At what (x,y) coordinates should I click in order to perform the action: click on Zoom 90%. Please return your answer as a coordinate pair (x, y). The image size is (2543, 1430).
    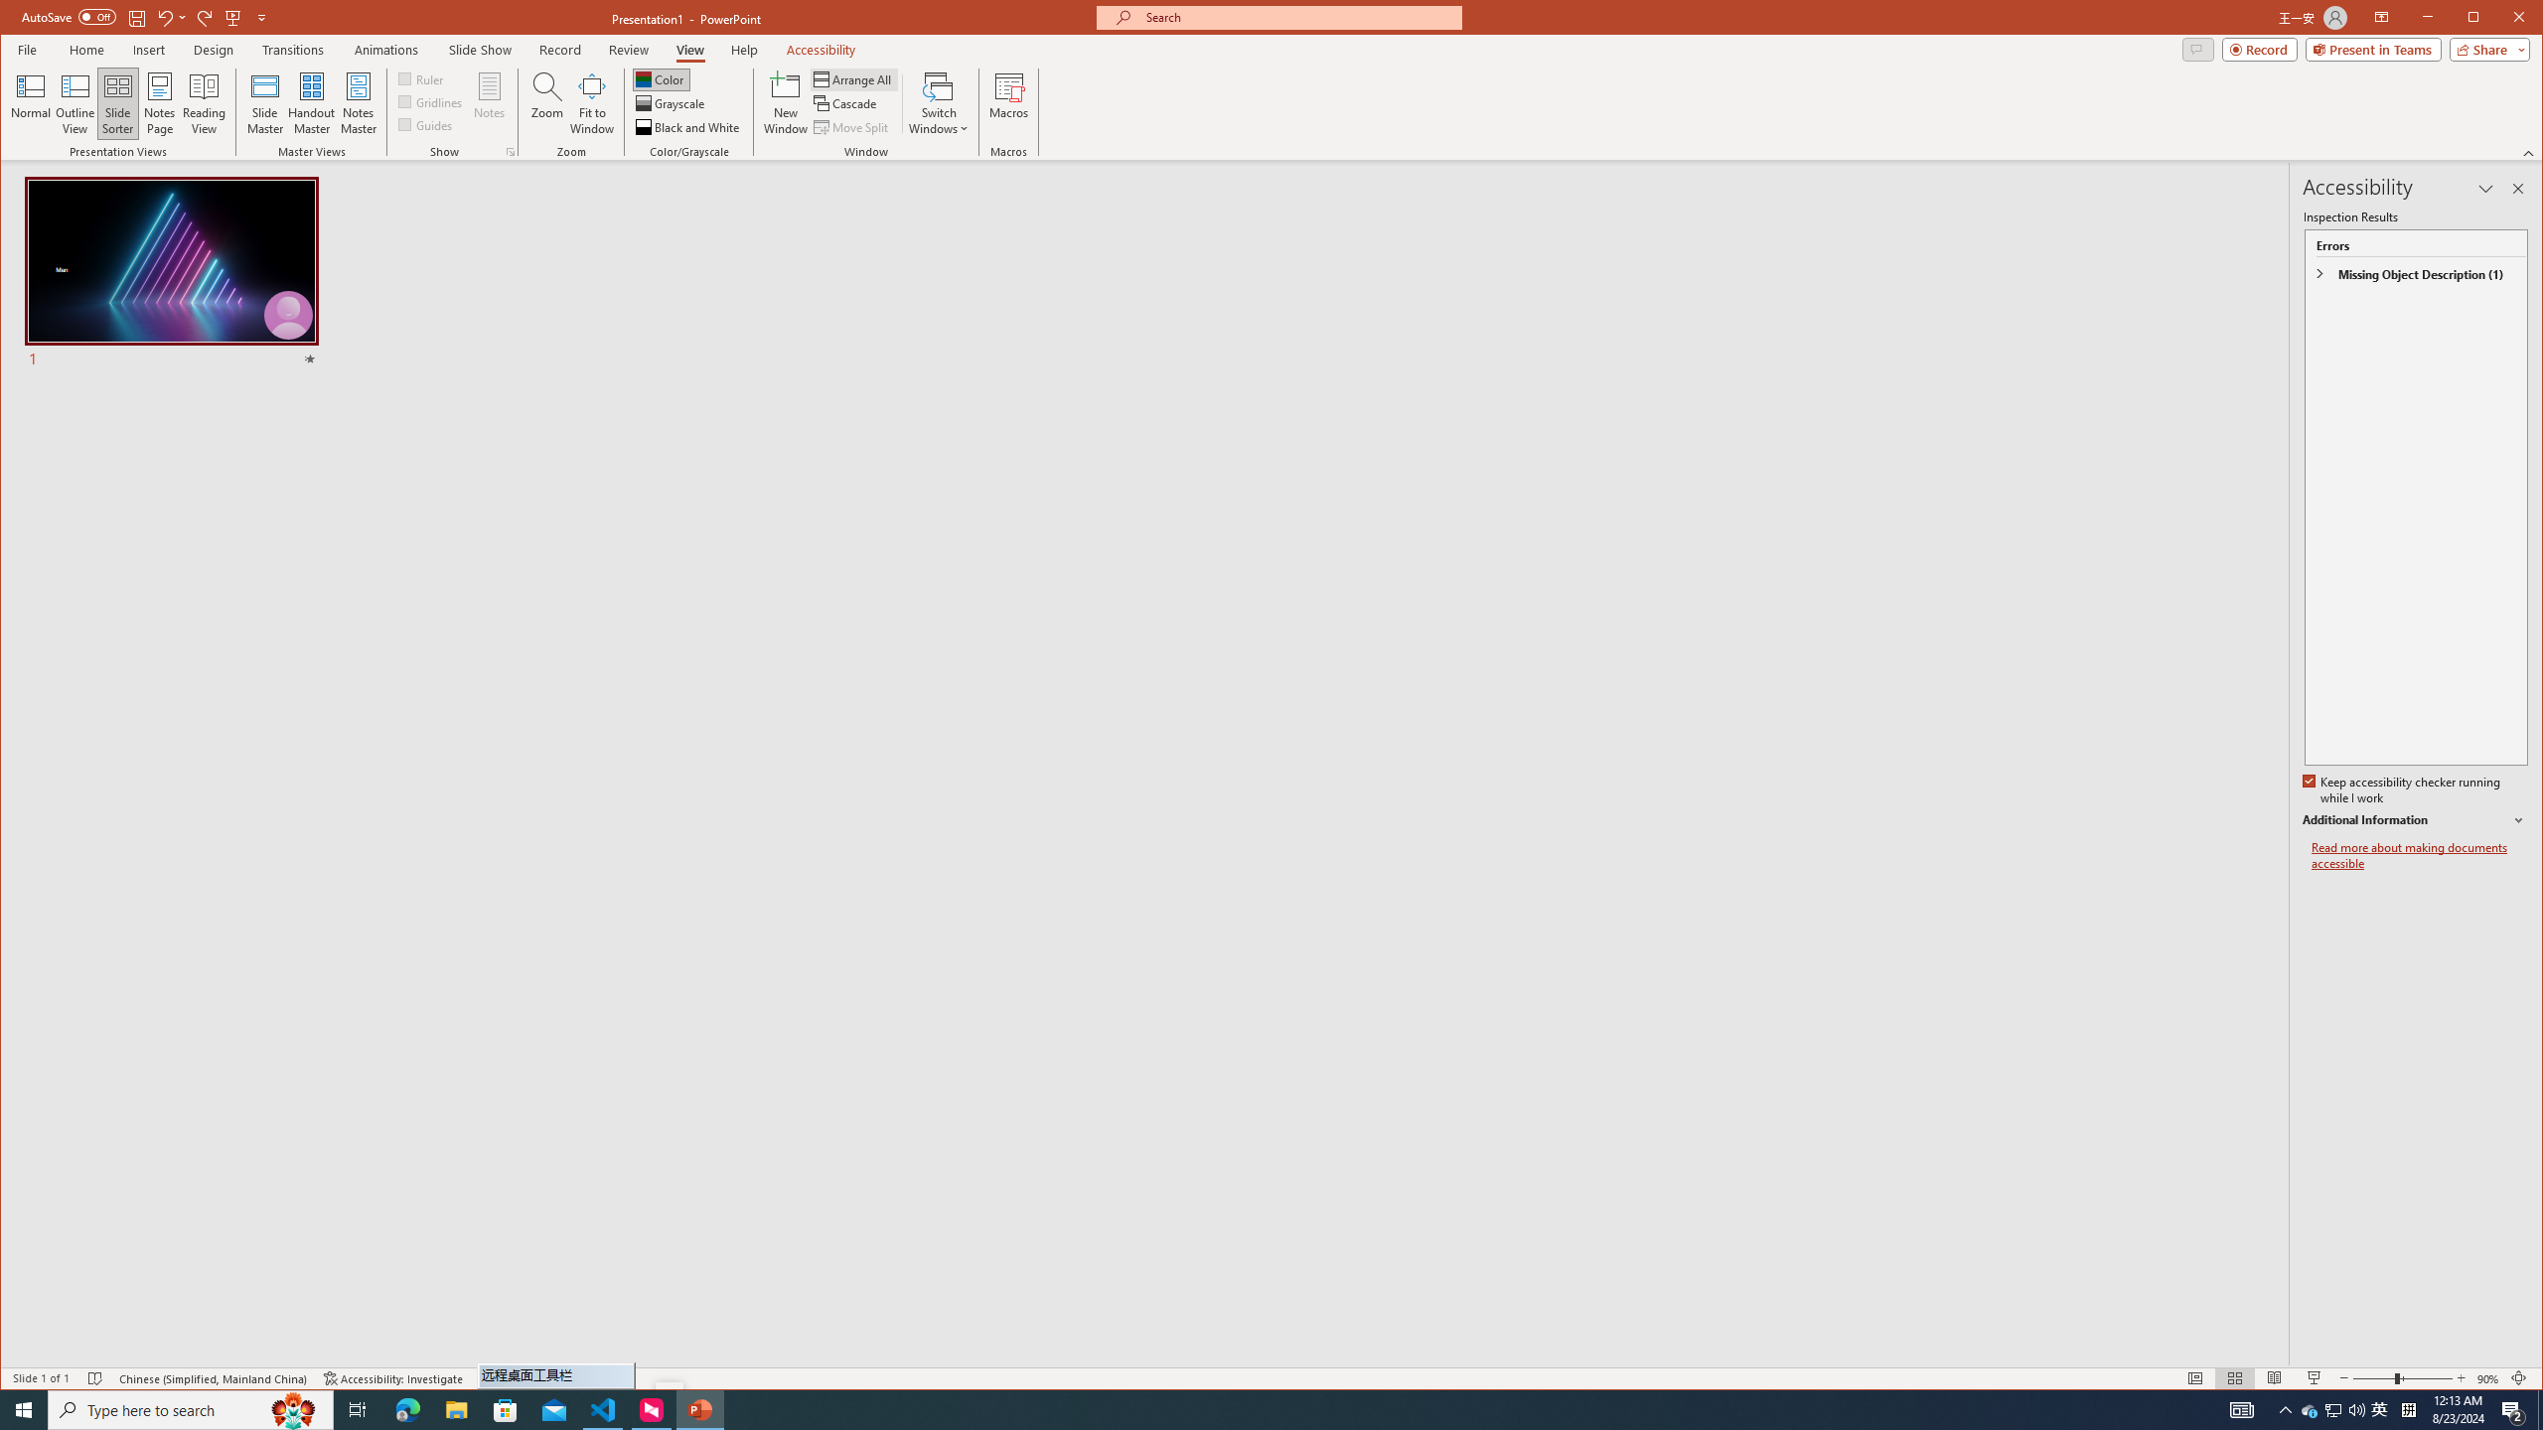
    Looking at the image, I should click on (2487, 1378).